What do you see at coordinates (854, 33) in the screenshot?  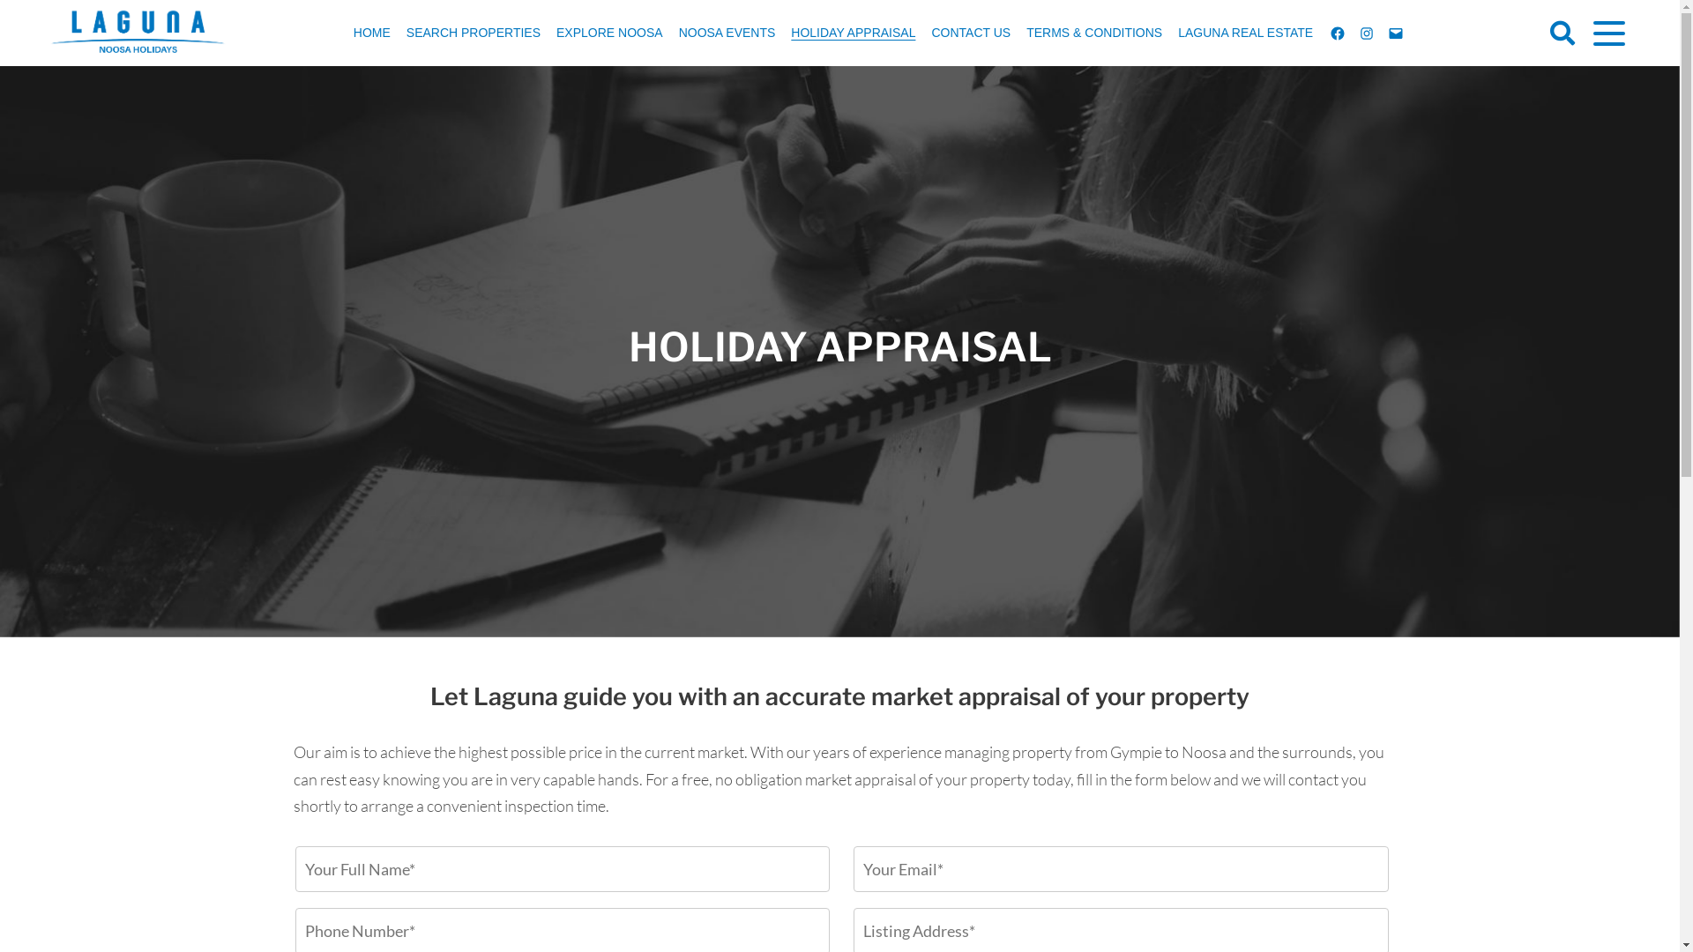 I see `HOLIDAY APPRAISAL` at bounding box center [854, 33].